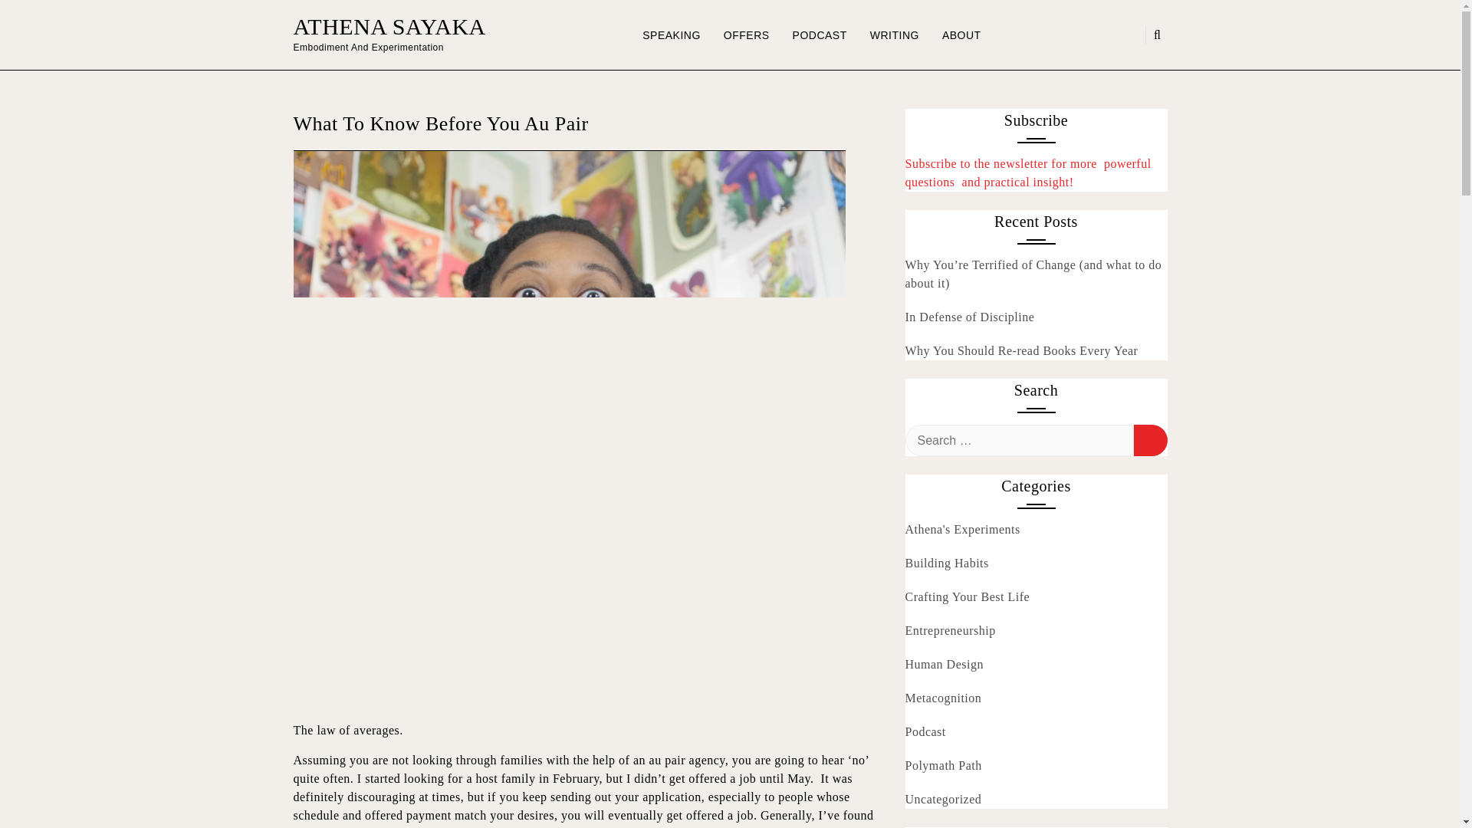 This screenshot has height=828, width=1472. I want to click on Entrepreneurship, so click(949, 630).